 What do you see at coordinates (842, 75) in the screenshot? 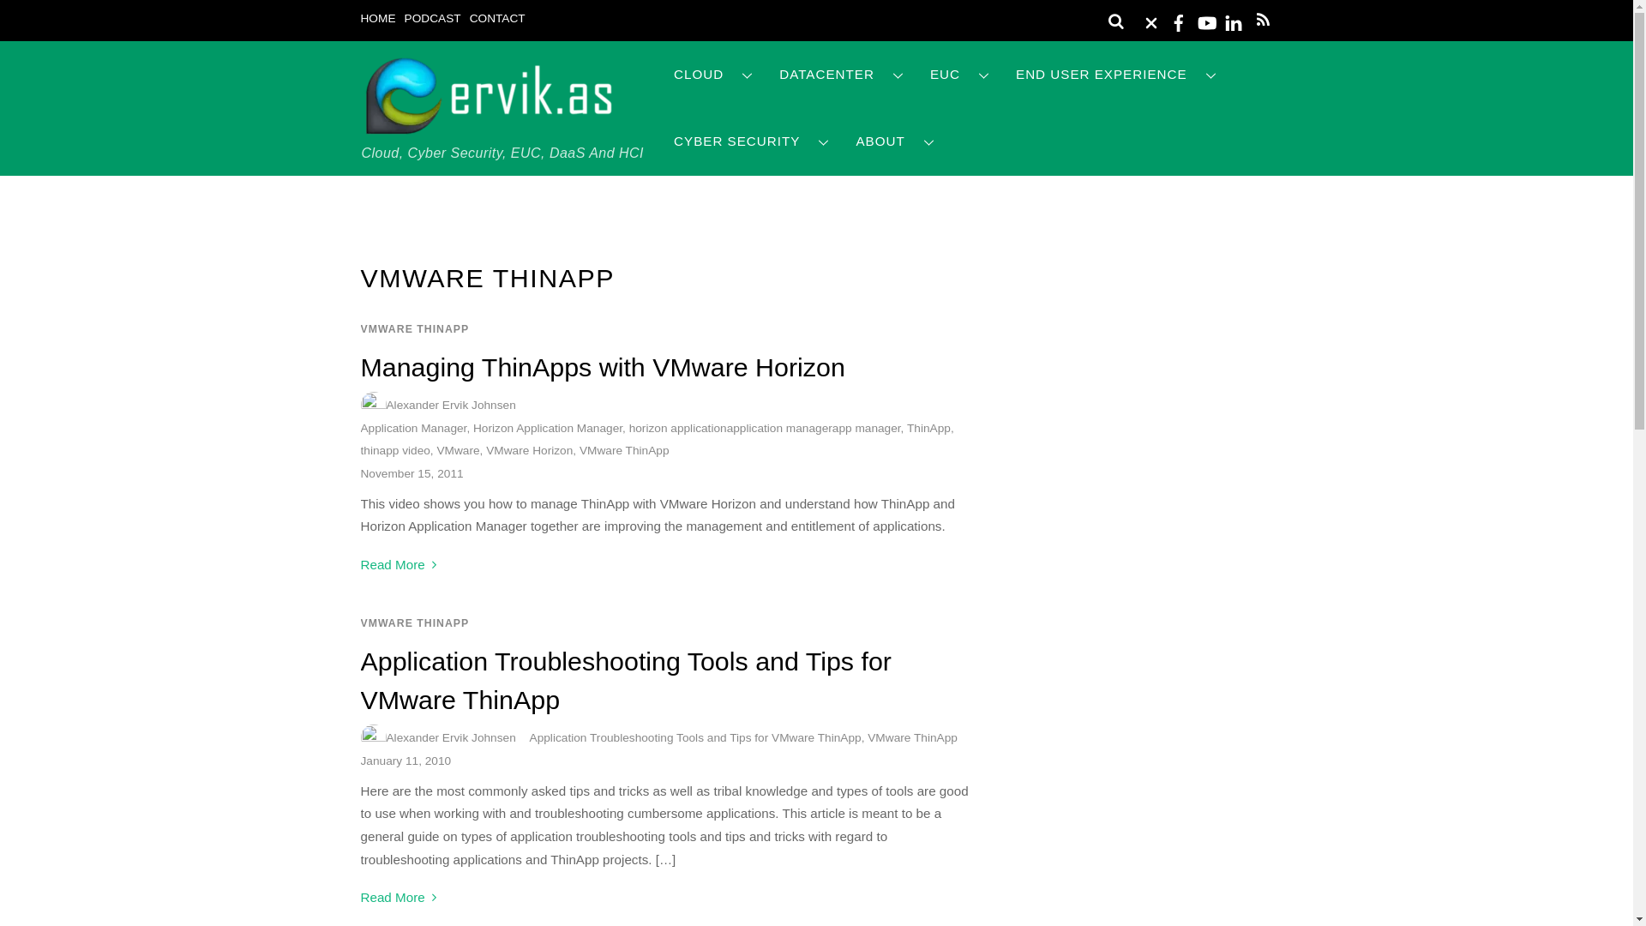
I see `DATACENTER` at bounding box center [842, 75].